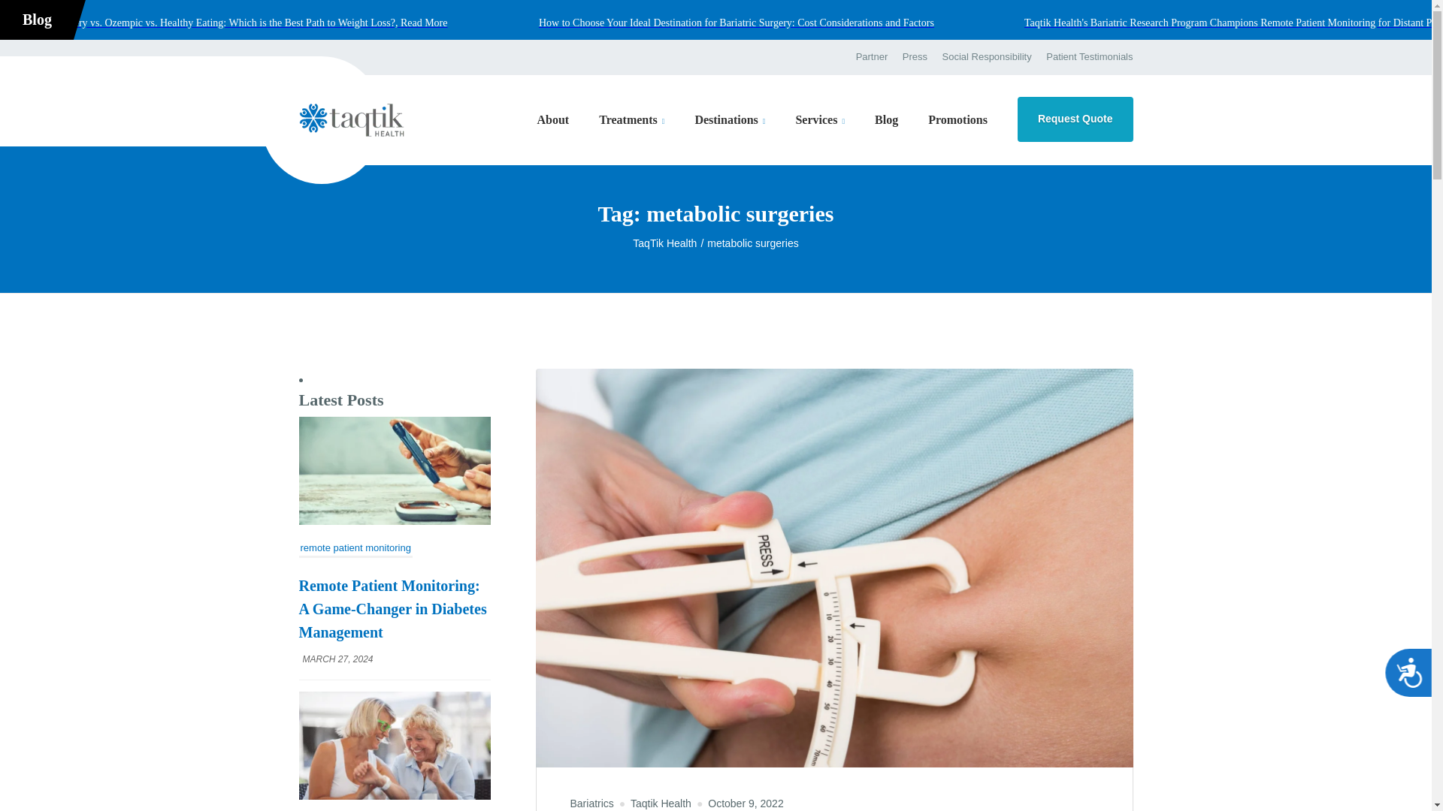 This screenshot has height=811, width=1443. I want to click on Partner, so click(875, 57).